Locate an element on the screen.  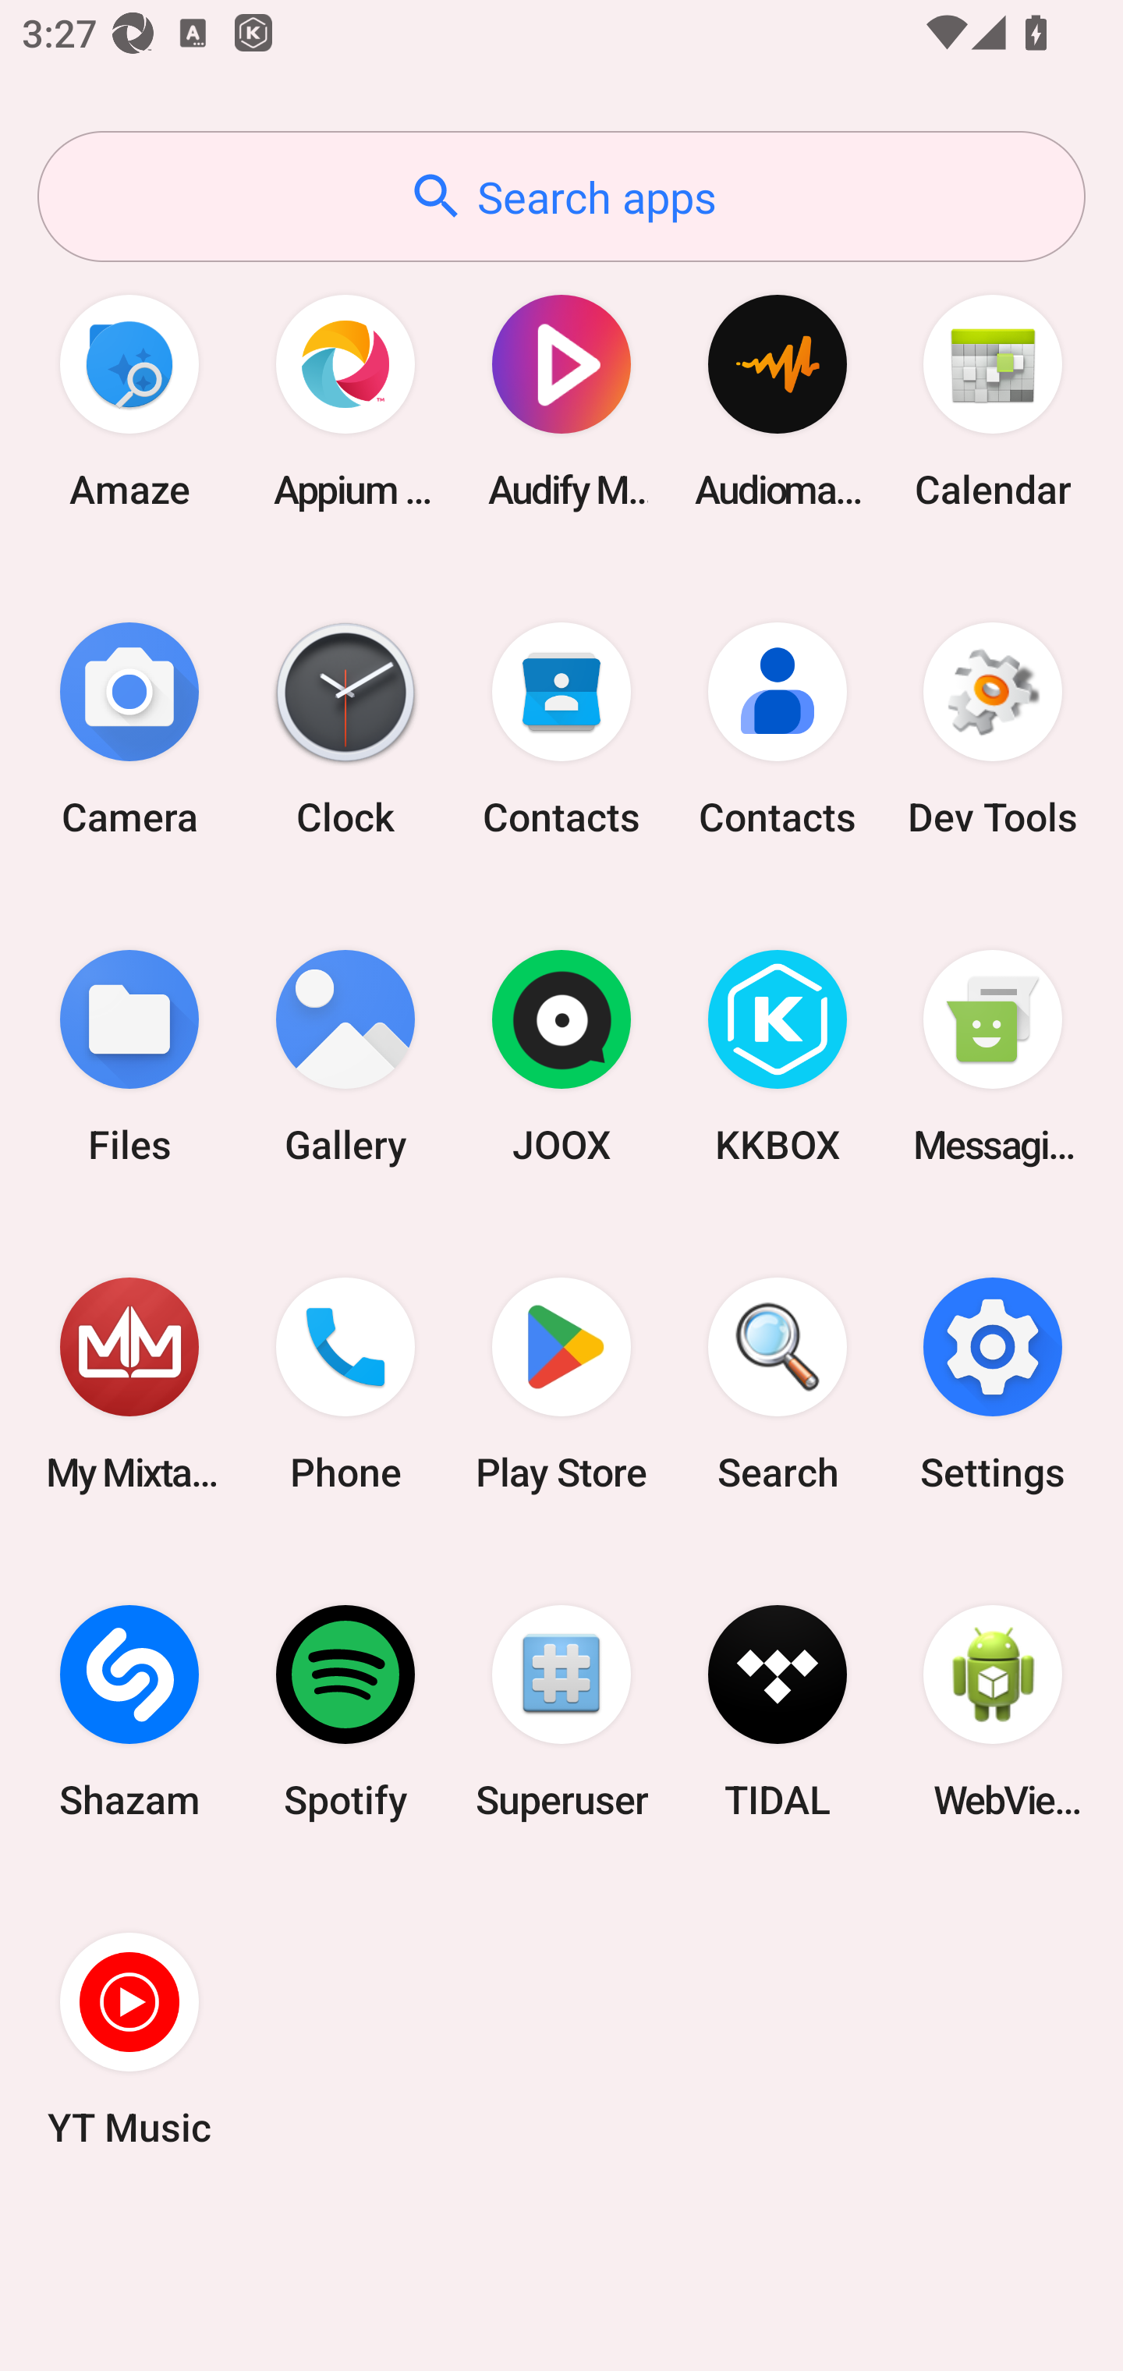
Spotify is located at coordinates (345, 1711).